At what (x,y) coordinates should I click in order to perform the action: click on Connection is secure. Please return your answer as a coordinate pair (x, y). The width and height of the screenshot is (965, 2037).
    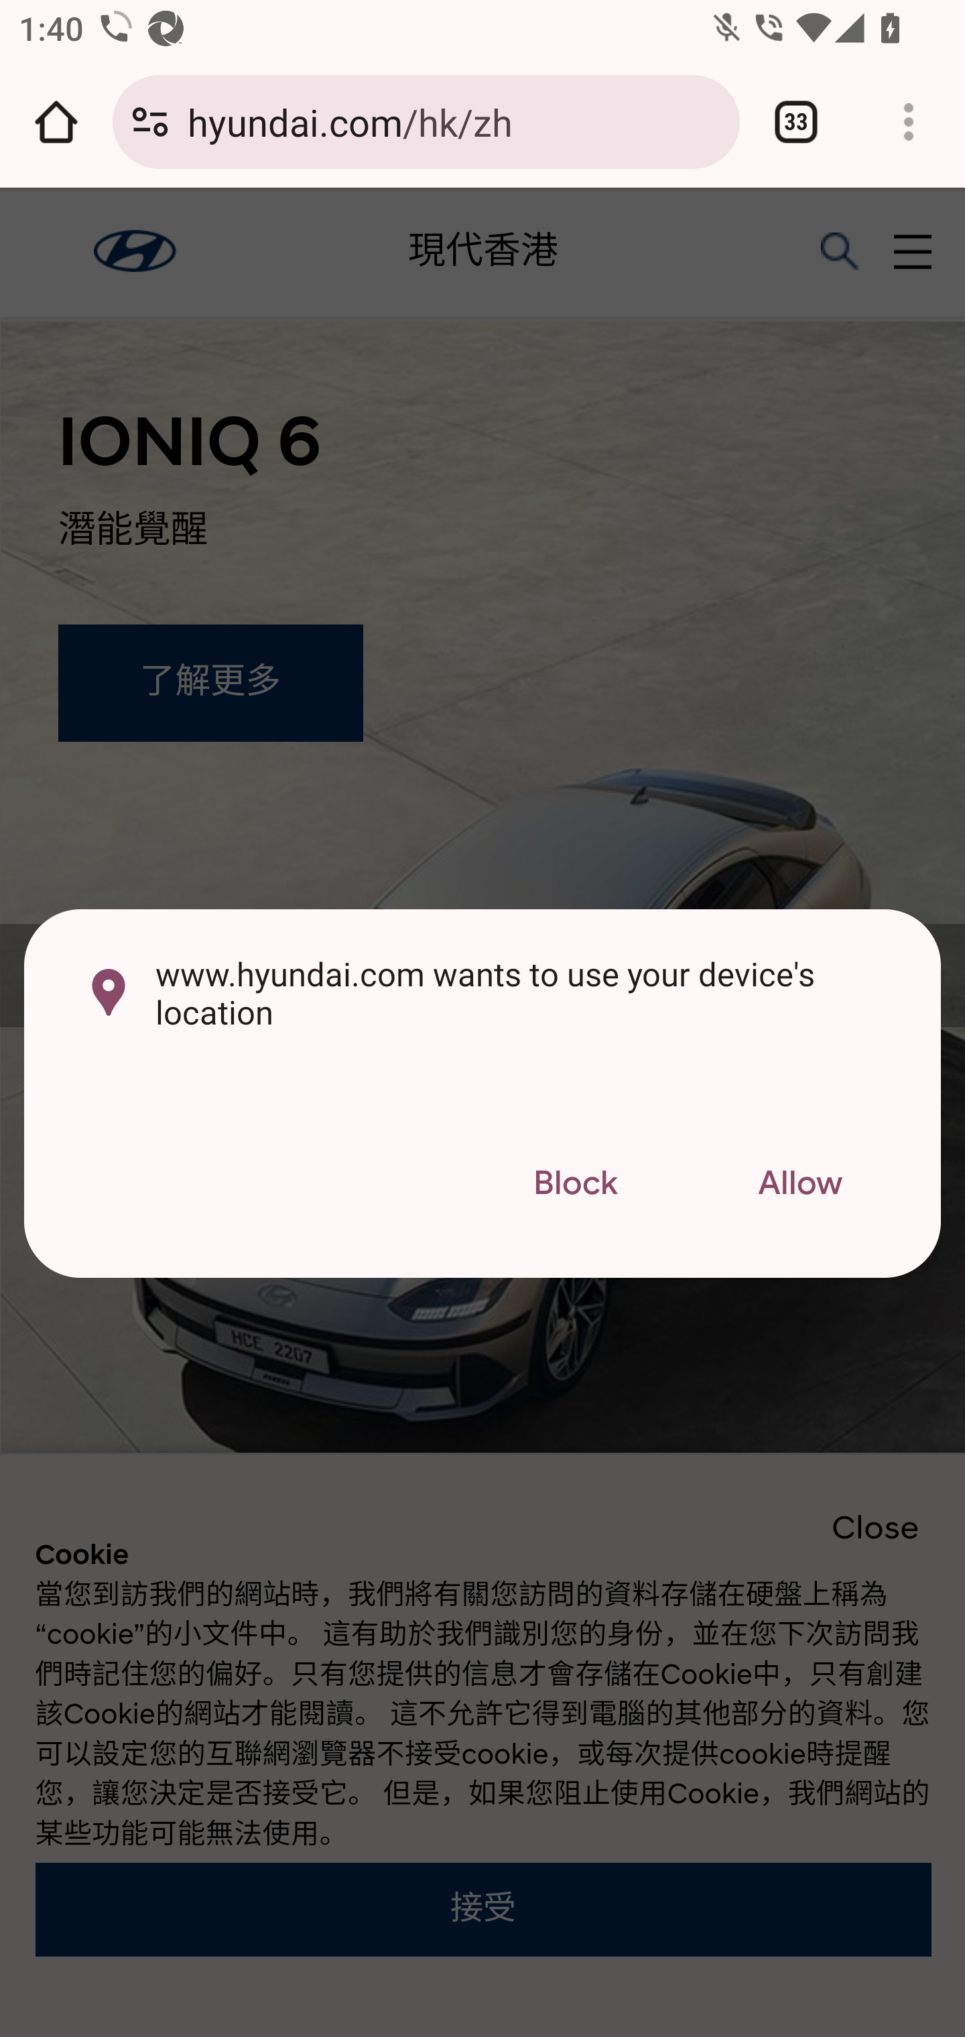
    Looking at the image, I should click on (150, 122).